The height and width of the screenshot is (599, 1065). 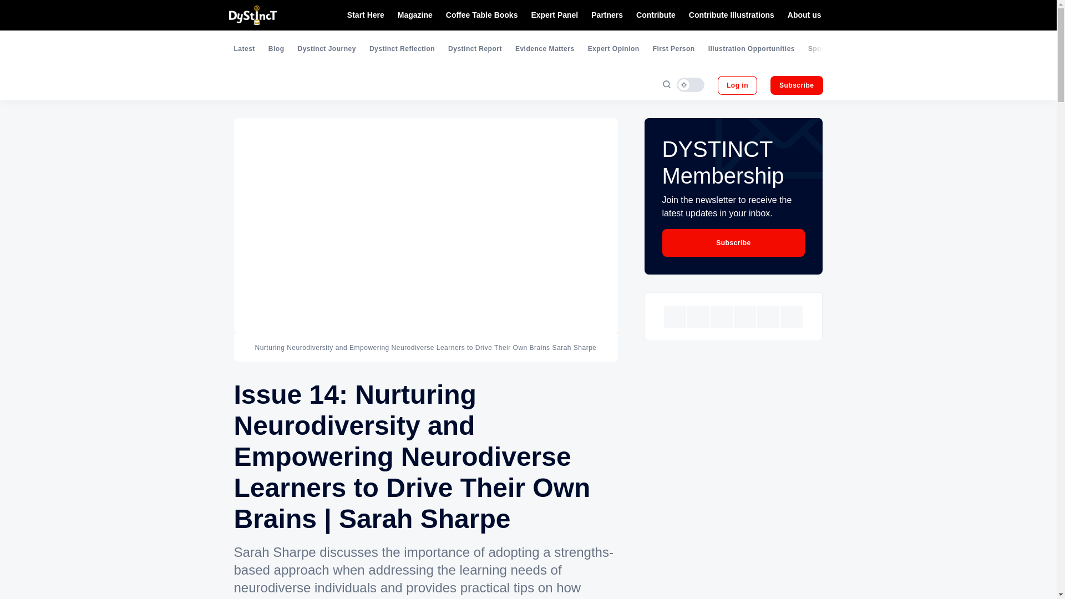 I want to click on Illustration Opportunities, so click(x=751, y=49).